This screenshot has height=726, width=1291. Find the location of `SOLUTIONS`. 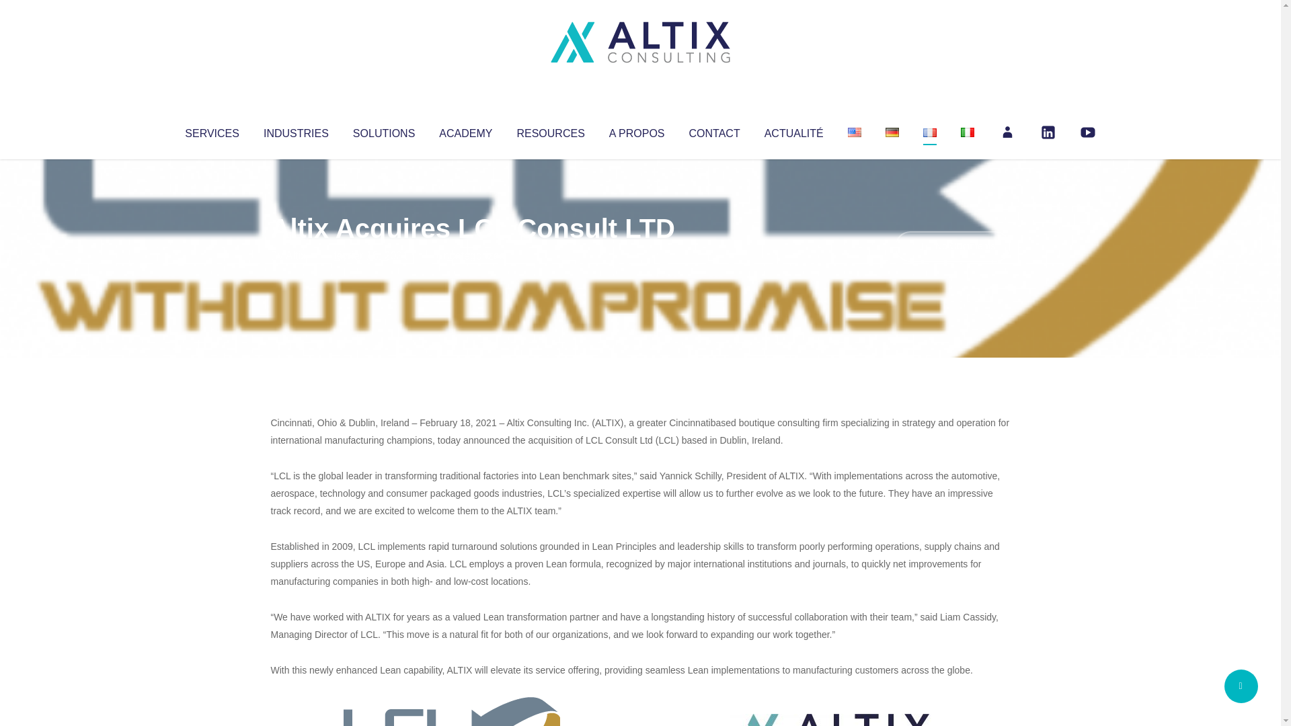

SOLUTIONS is located at coordinates (383, 130).